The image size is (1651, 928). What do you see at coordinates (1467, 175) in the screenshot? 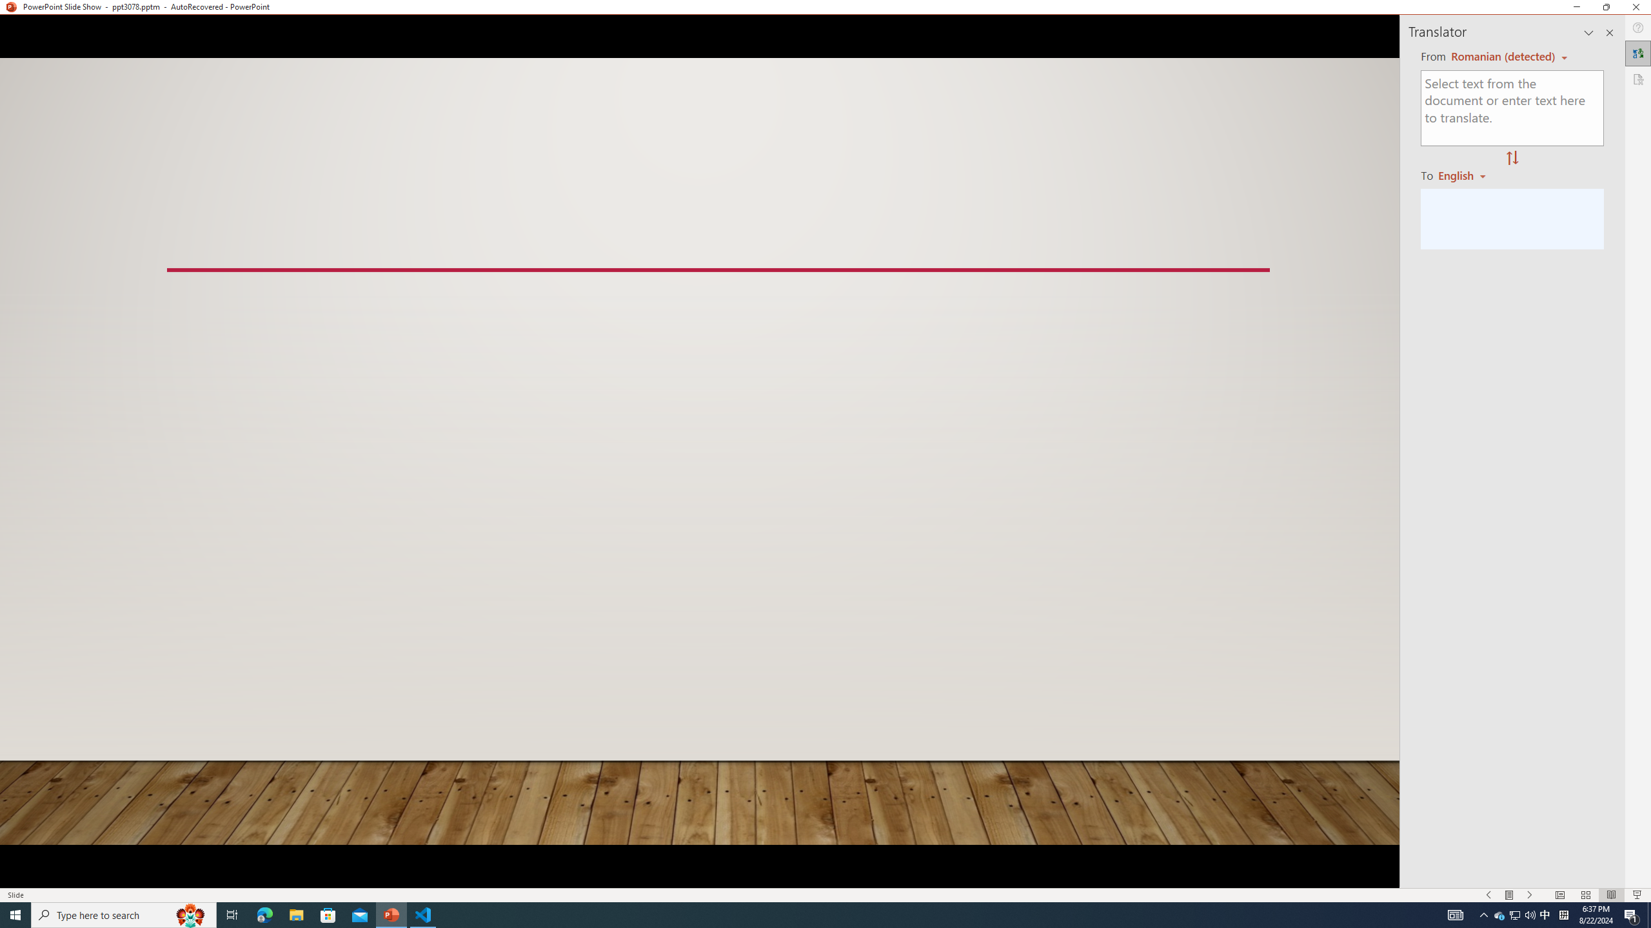
I see `Romanian` at bounding box center [1467, 175].